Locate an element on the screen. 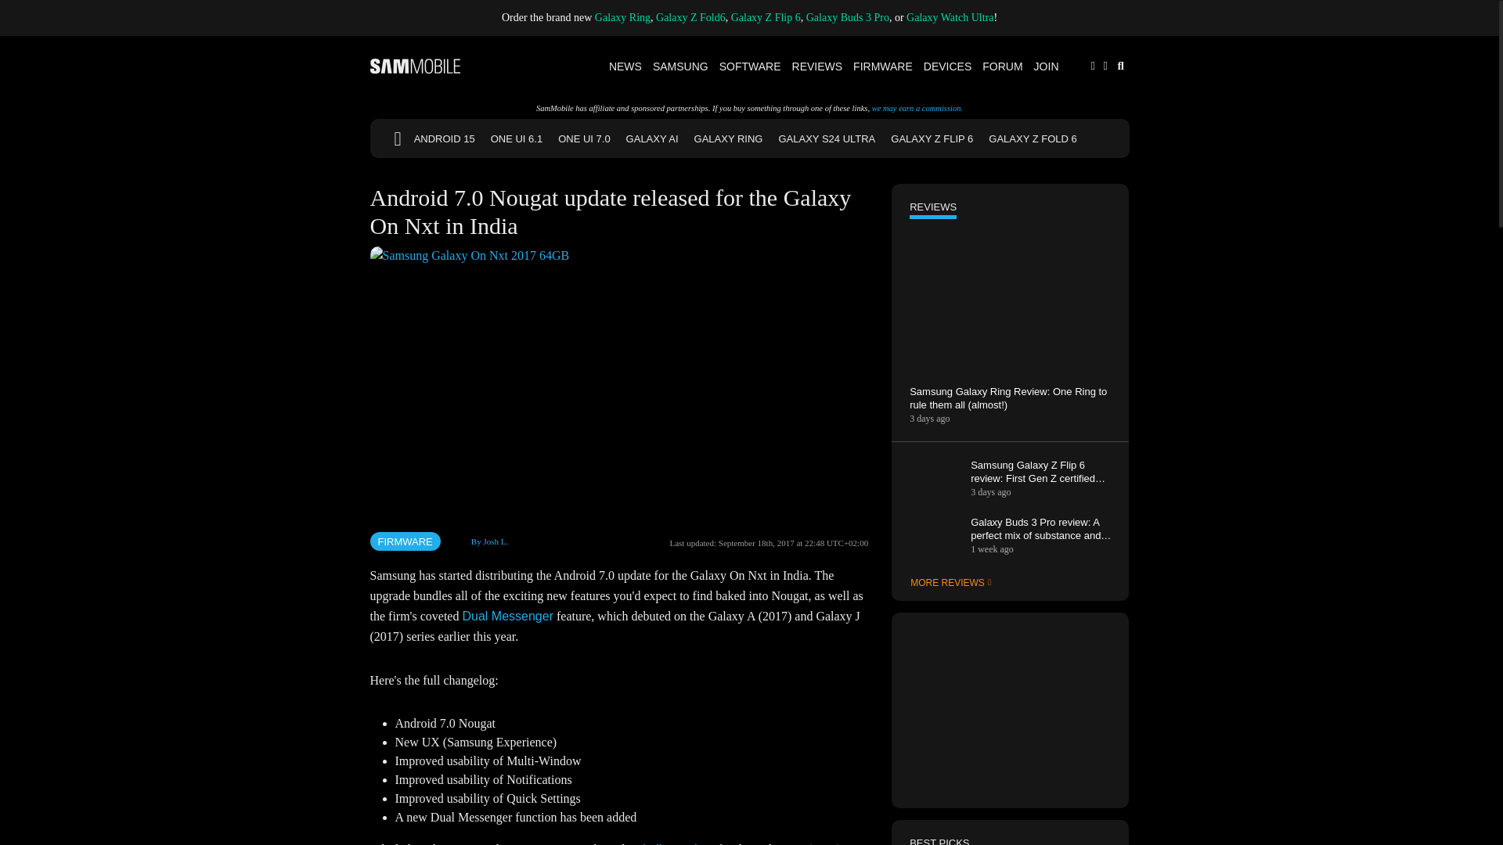  Galaxy Z Fold6 is located at coordinates (690, 17).